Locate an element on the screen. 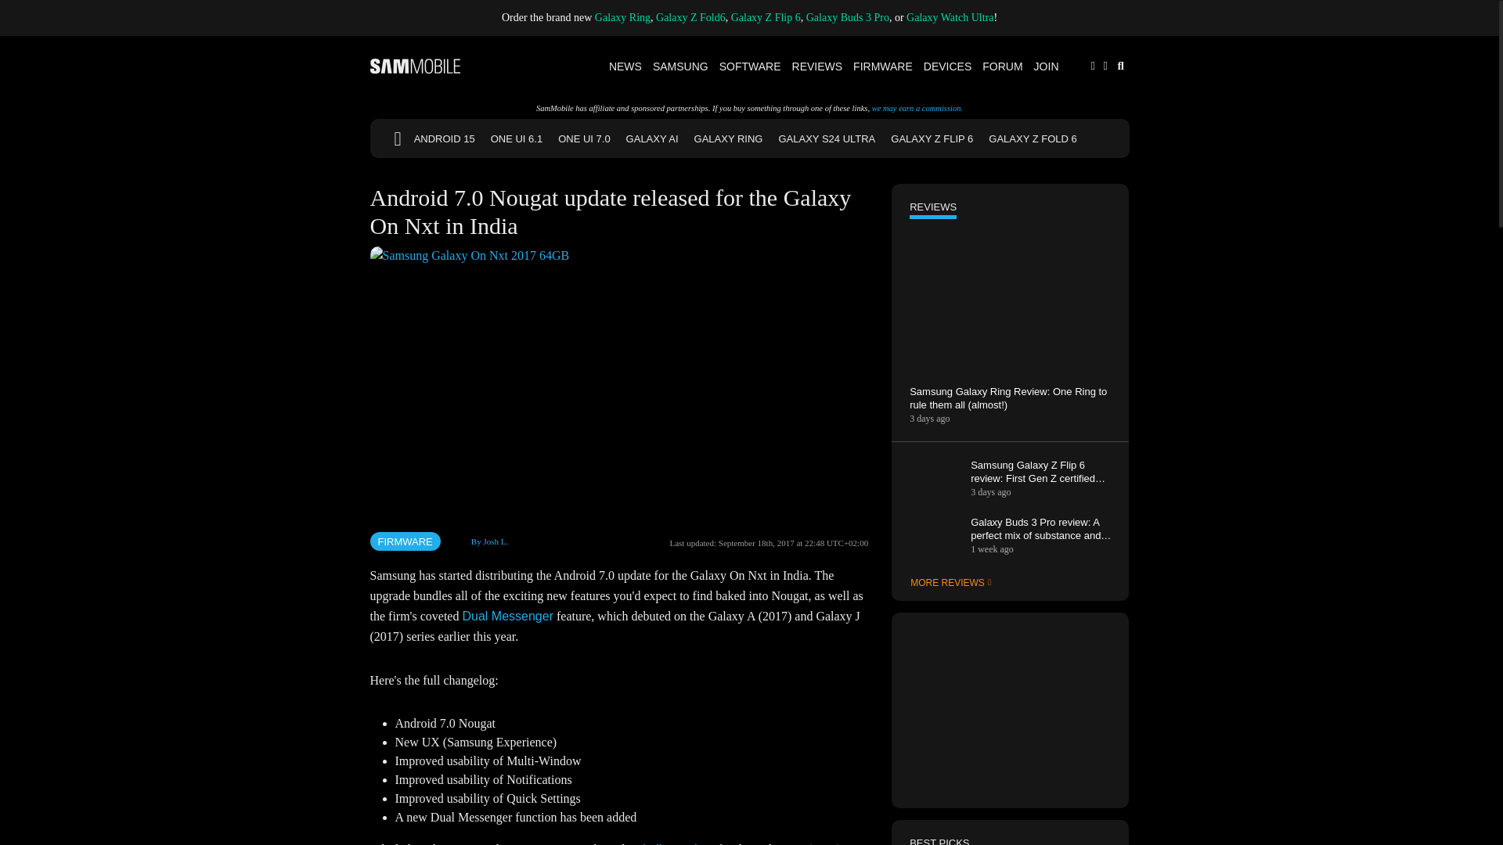  Galaxy Z Fold6 is located at coordinates (690, 17).